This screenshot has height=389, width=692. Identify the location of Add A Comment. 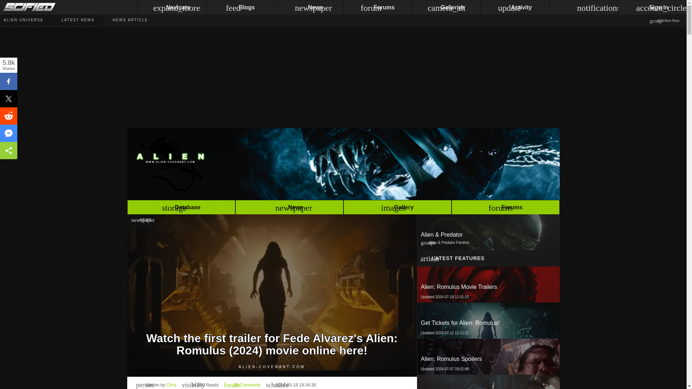
(488, 321).